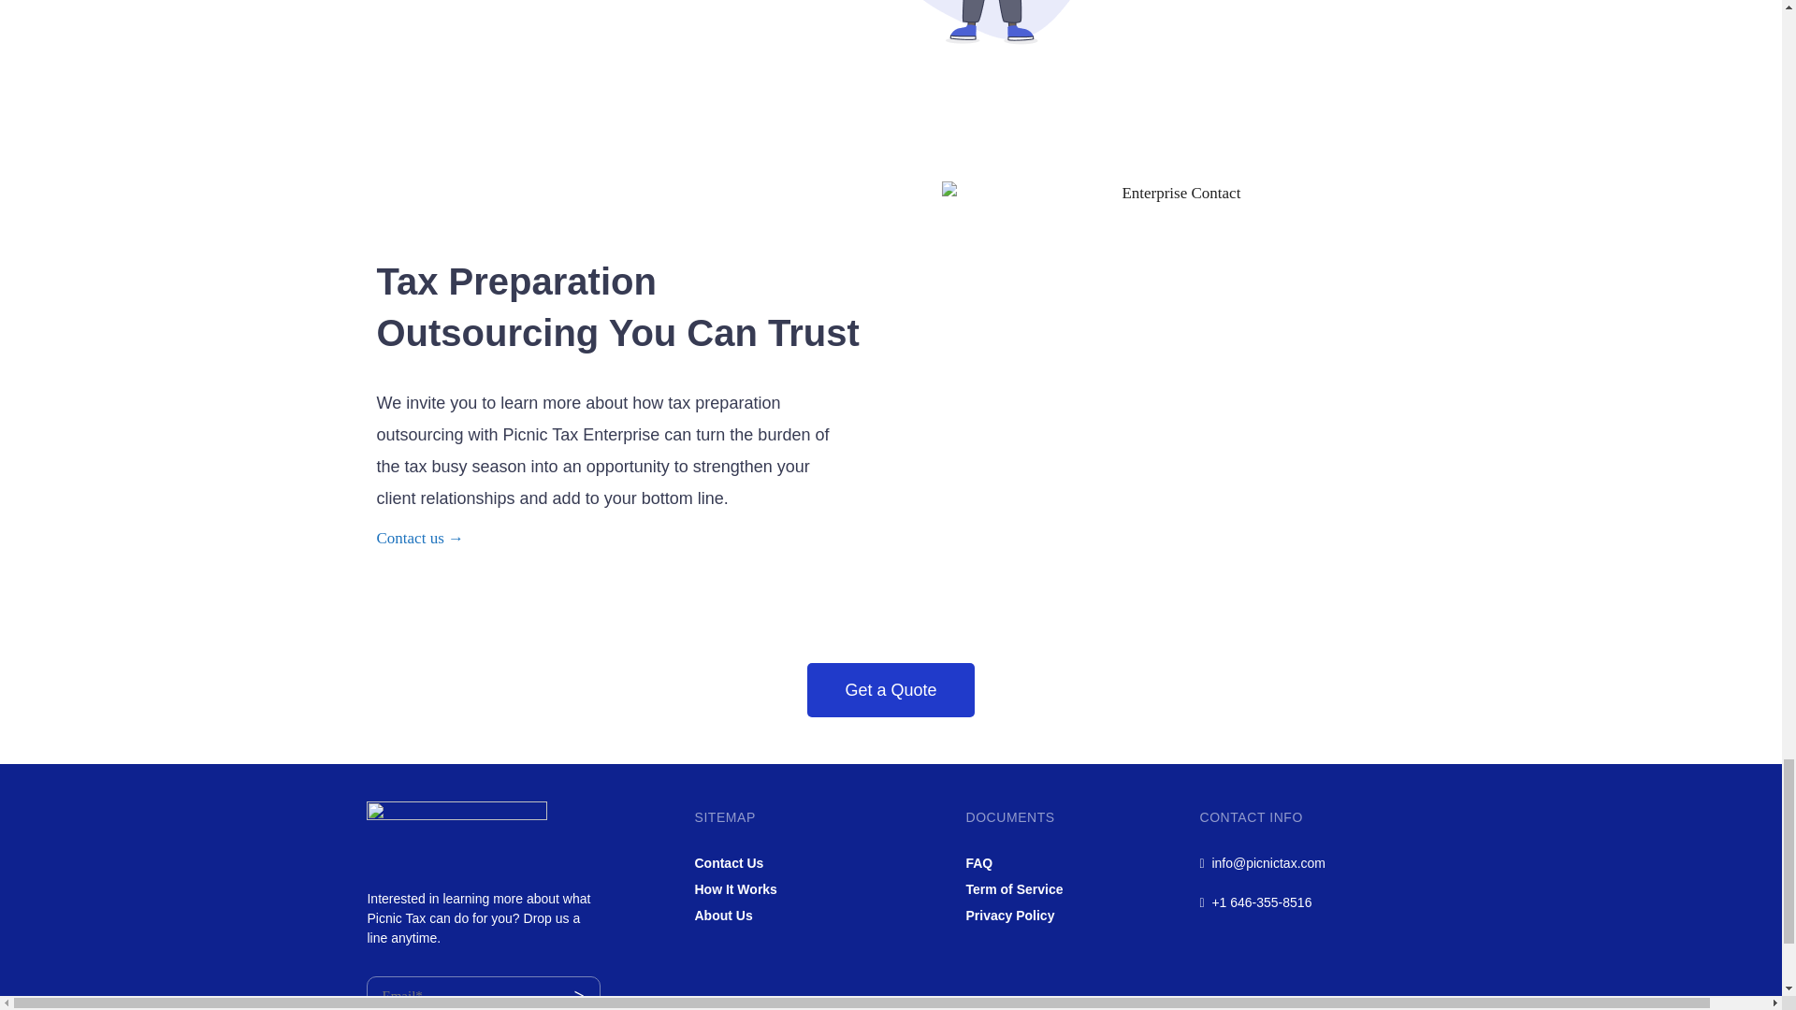  What do you see at coordinates (722, 915) in the screenshot?
I see `About Us` at bounding box center [722, 915].